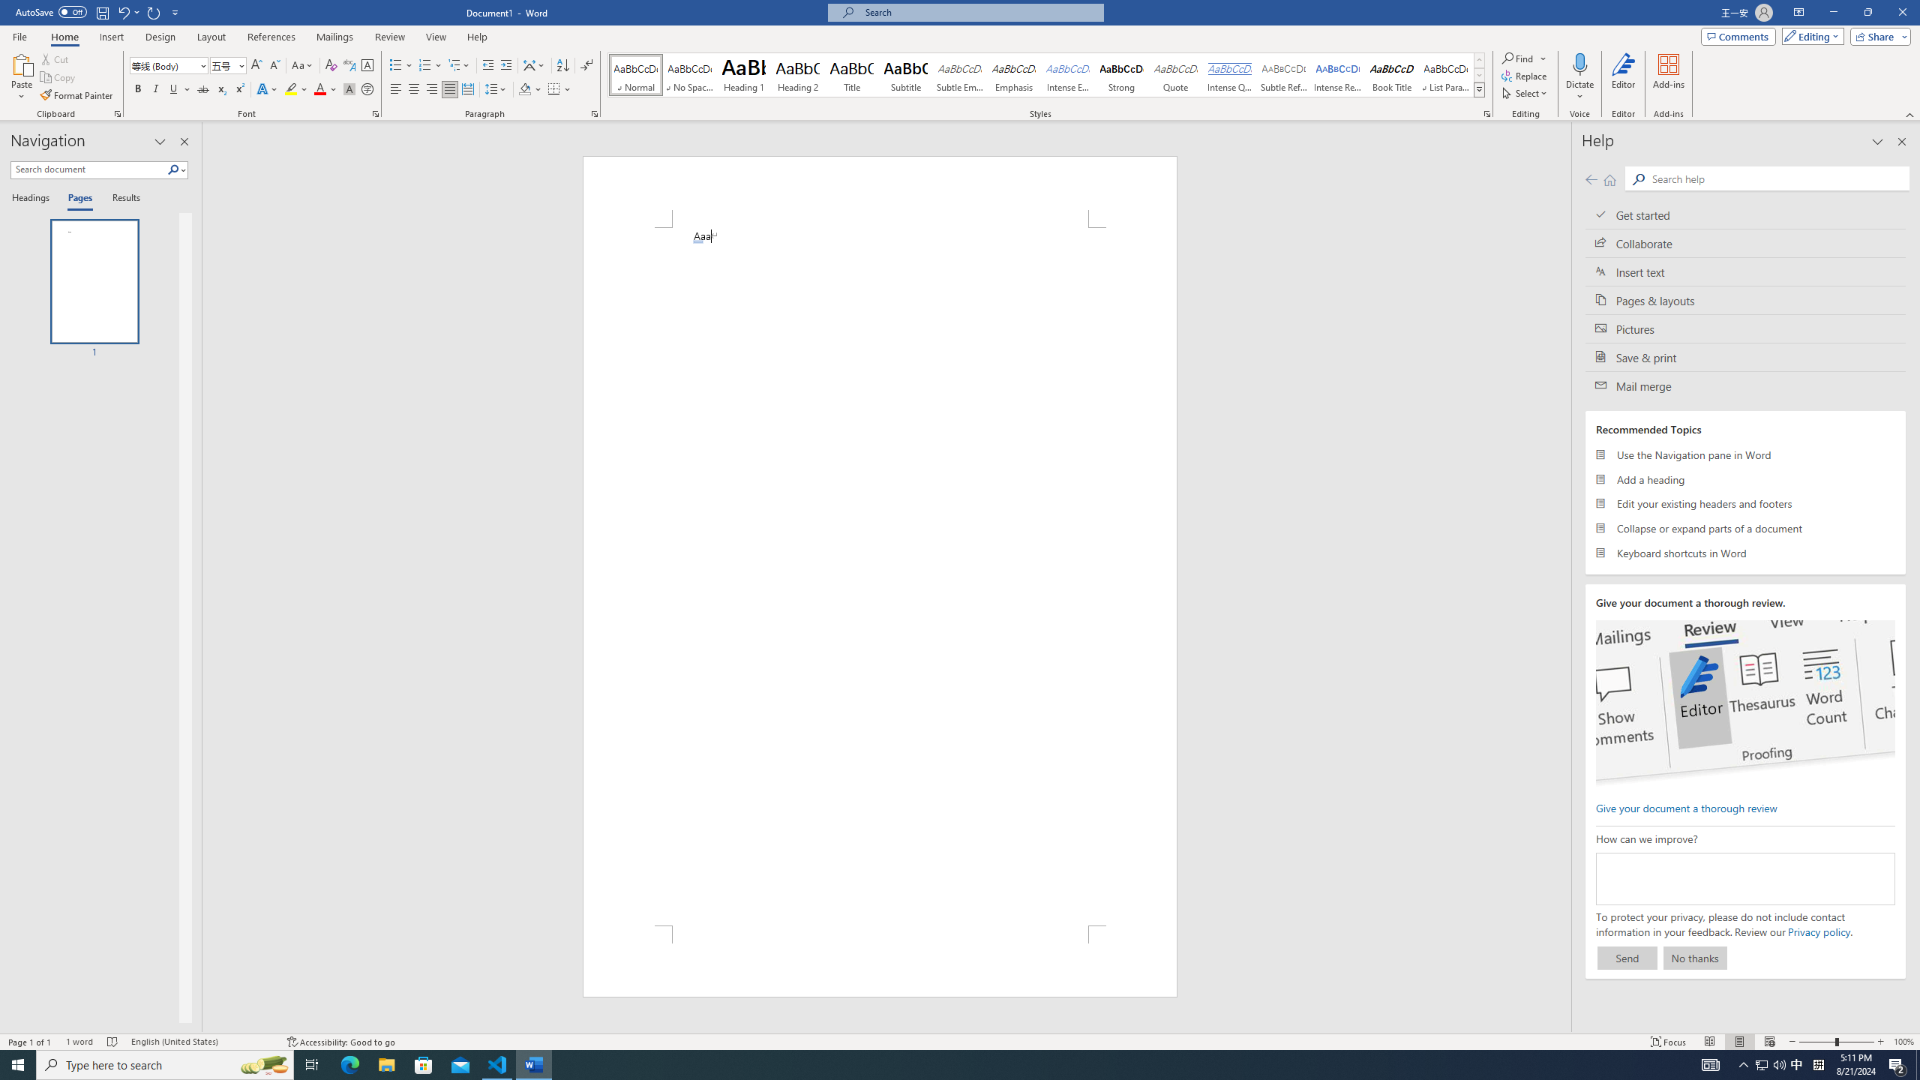 The height and width of the screenshot is (1080, 1920). What do you see at coordinates (880, 576) in the screenshot?
I see `Page 1 content` at bounding box center [880, 576].